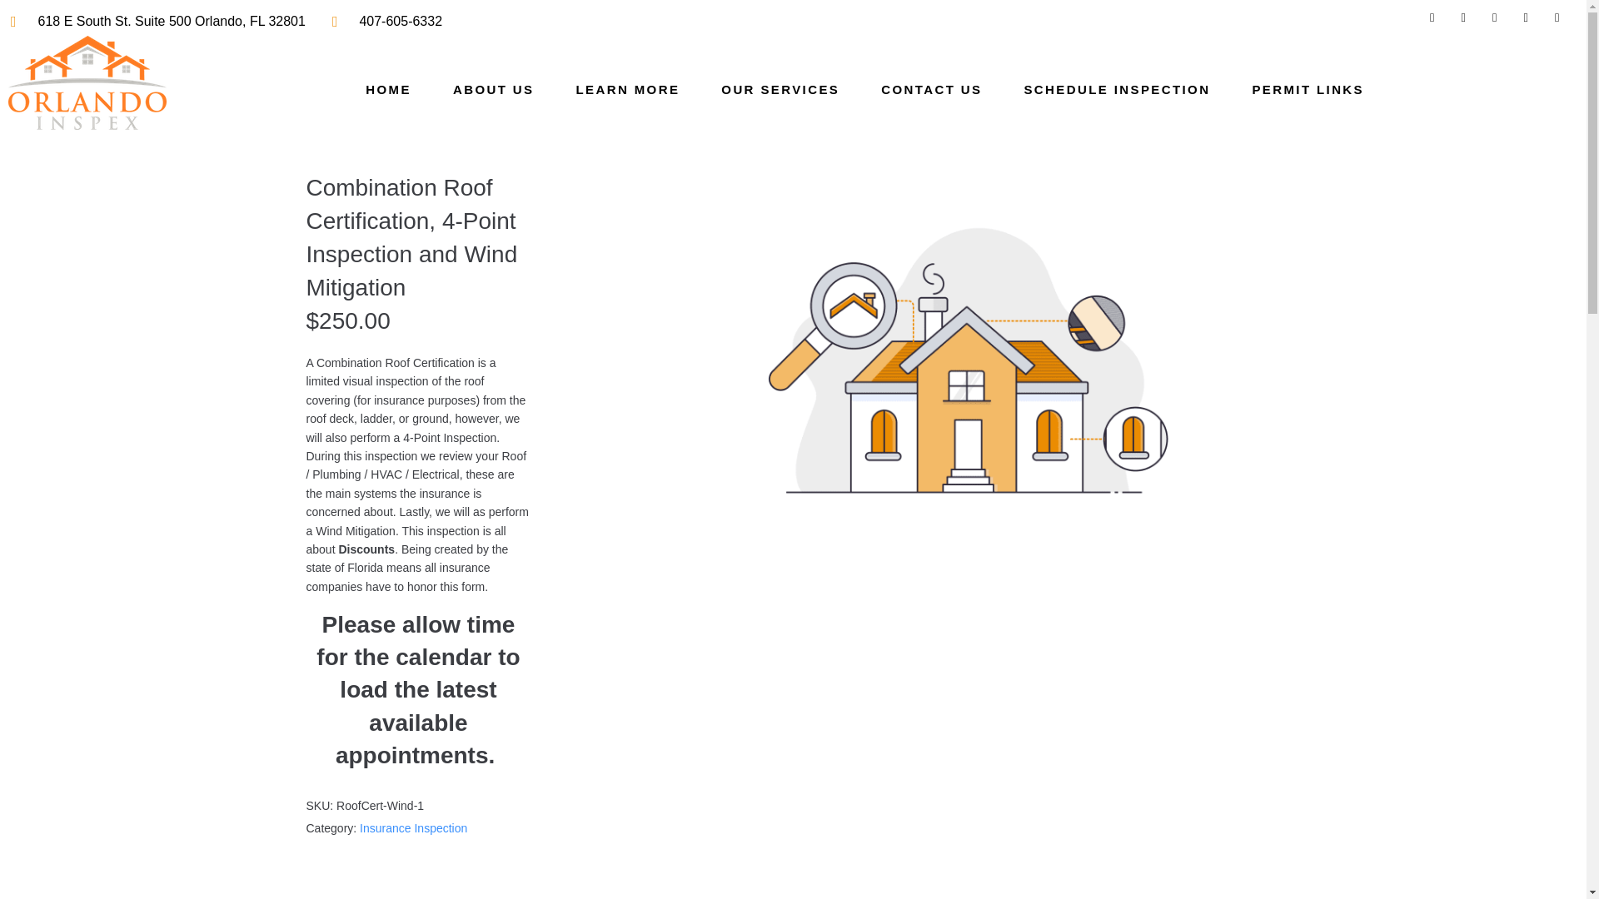  Describe the element at coordinates (627, 90) in the screenshot. I see `LEARN MORE` at that location.